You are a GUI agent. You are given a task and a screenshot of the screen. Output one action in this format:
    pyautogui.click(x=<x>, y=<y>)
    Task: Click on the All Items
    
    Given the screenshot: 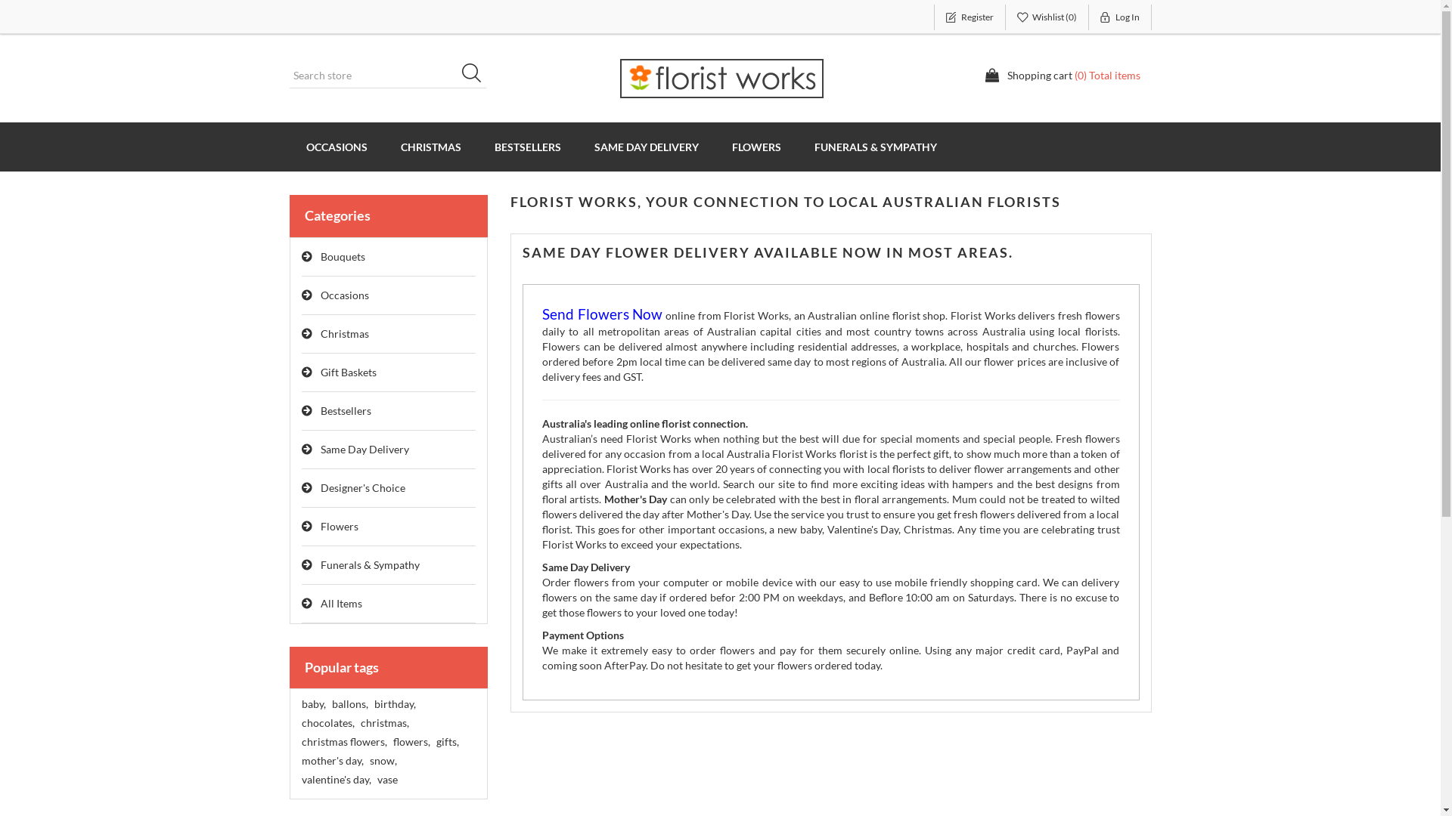 What is the action you would take?
    pyautogui.click(x=389, y=604)
    